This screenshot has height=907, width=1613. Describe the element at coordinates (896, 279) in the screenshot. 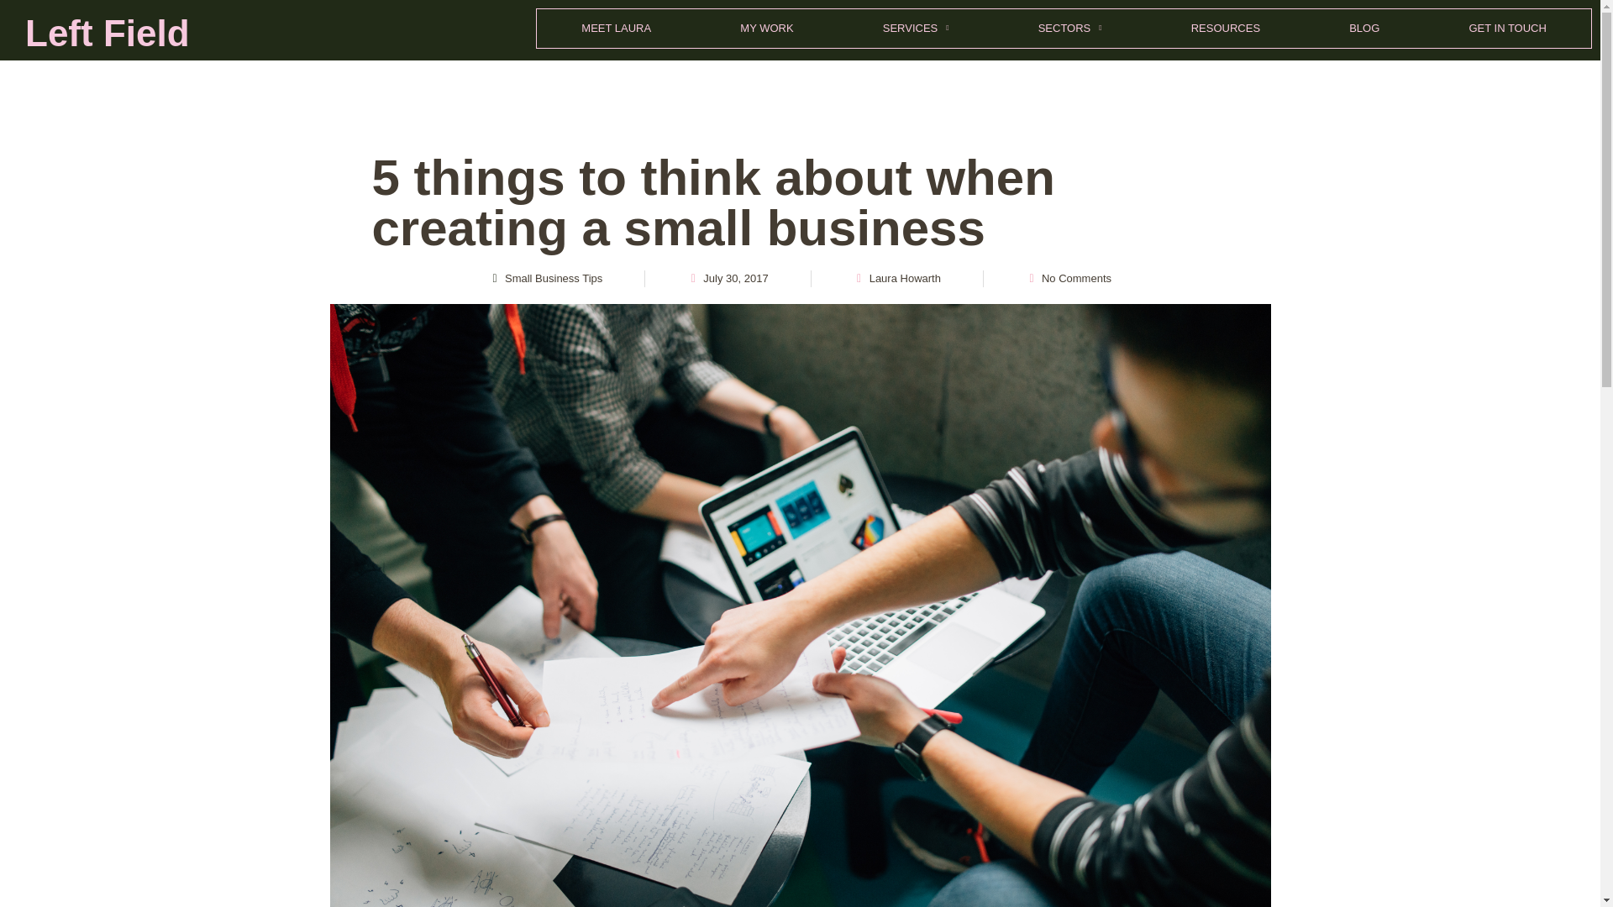

I see `Laura Howarth` at that location.